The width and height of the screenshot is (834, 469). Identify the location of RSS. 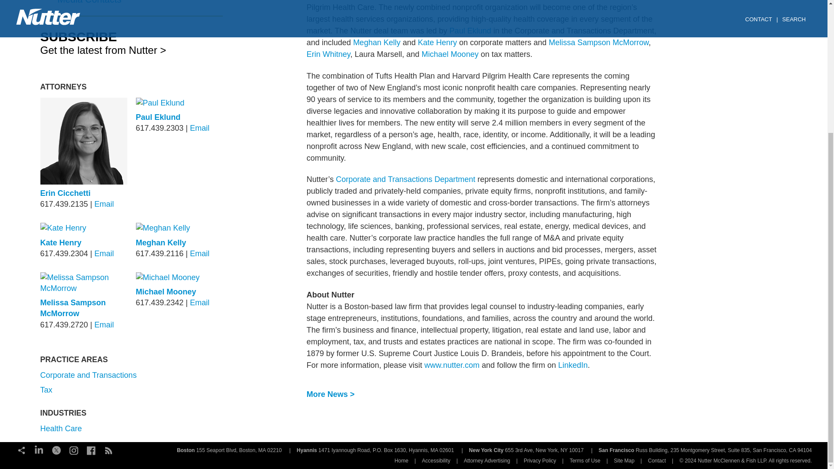
(109, 449).